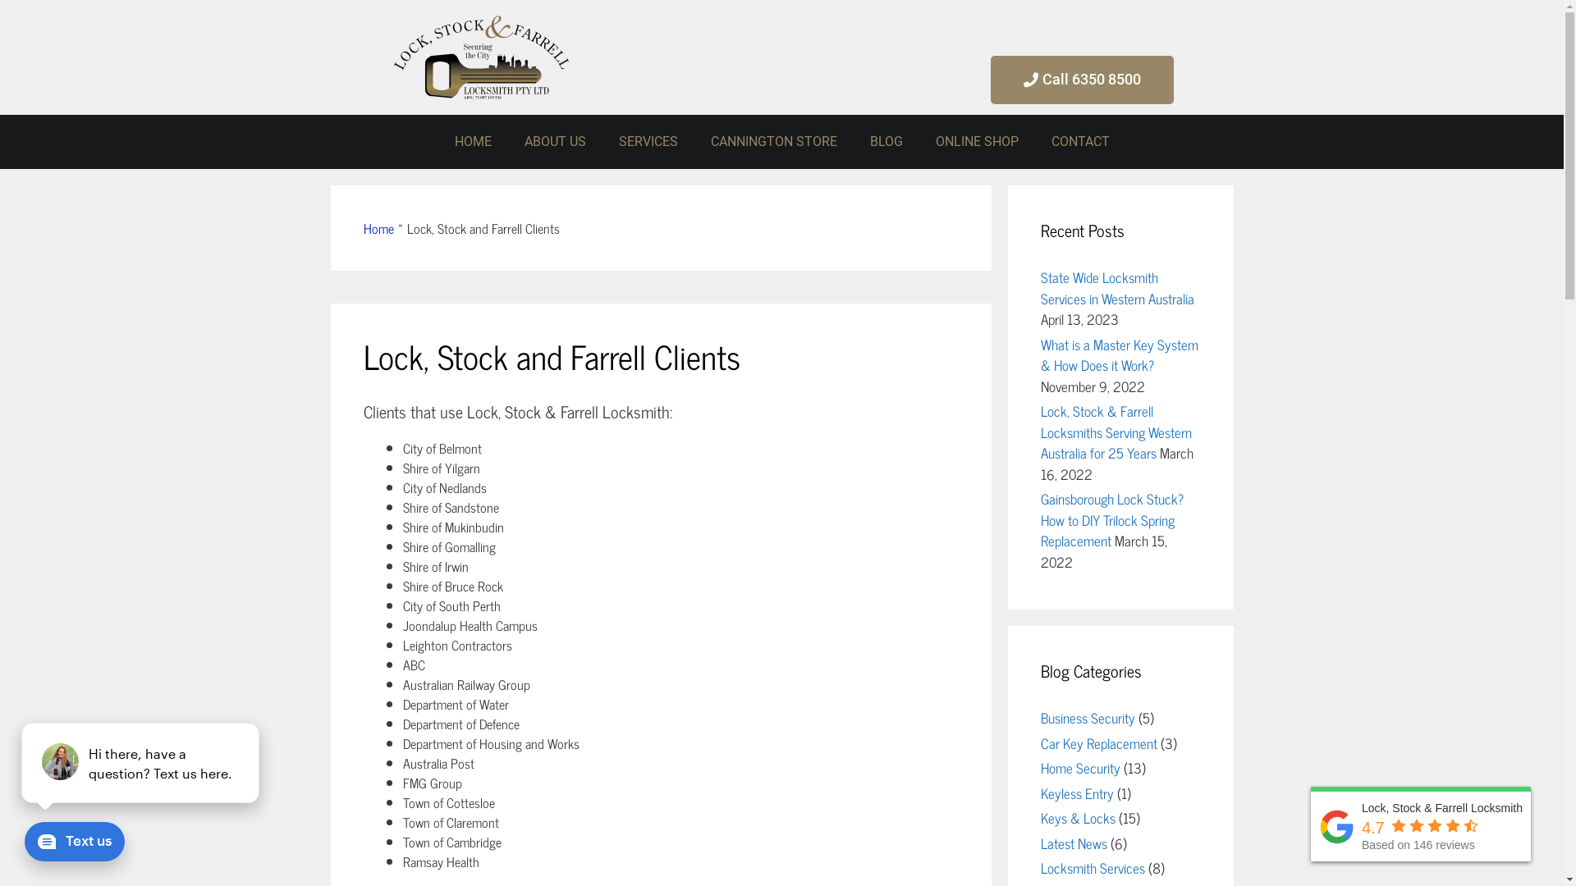  Describe the element at coordinates (1120, 355) in the screenshot. I see `What is a Master Key System & How Does it Work?` at that location.